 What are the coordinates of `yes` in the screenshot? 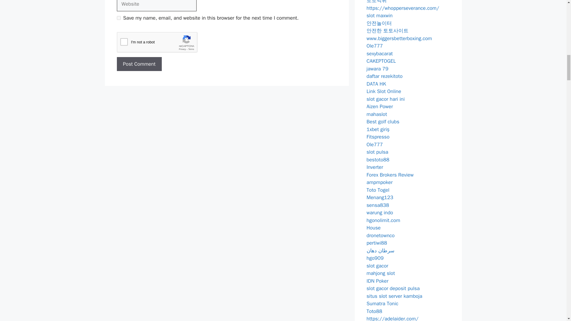 It's located at (118, 18).